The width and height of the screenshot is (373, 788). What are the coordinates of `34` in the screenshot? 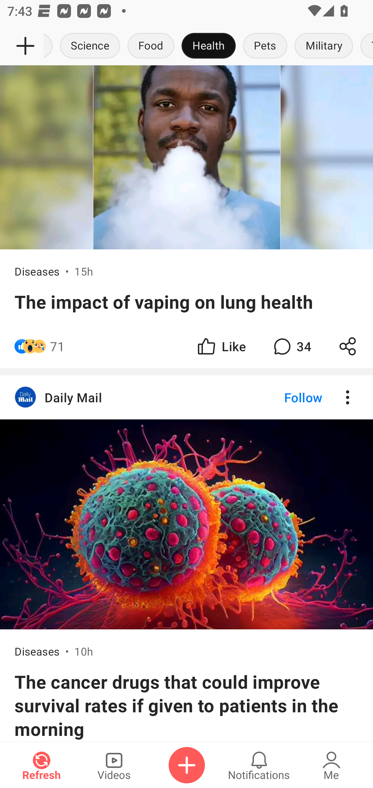 It's located at (291, 346).